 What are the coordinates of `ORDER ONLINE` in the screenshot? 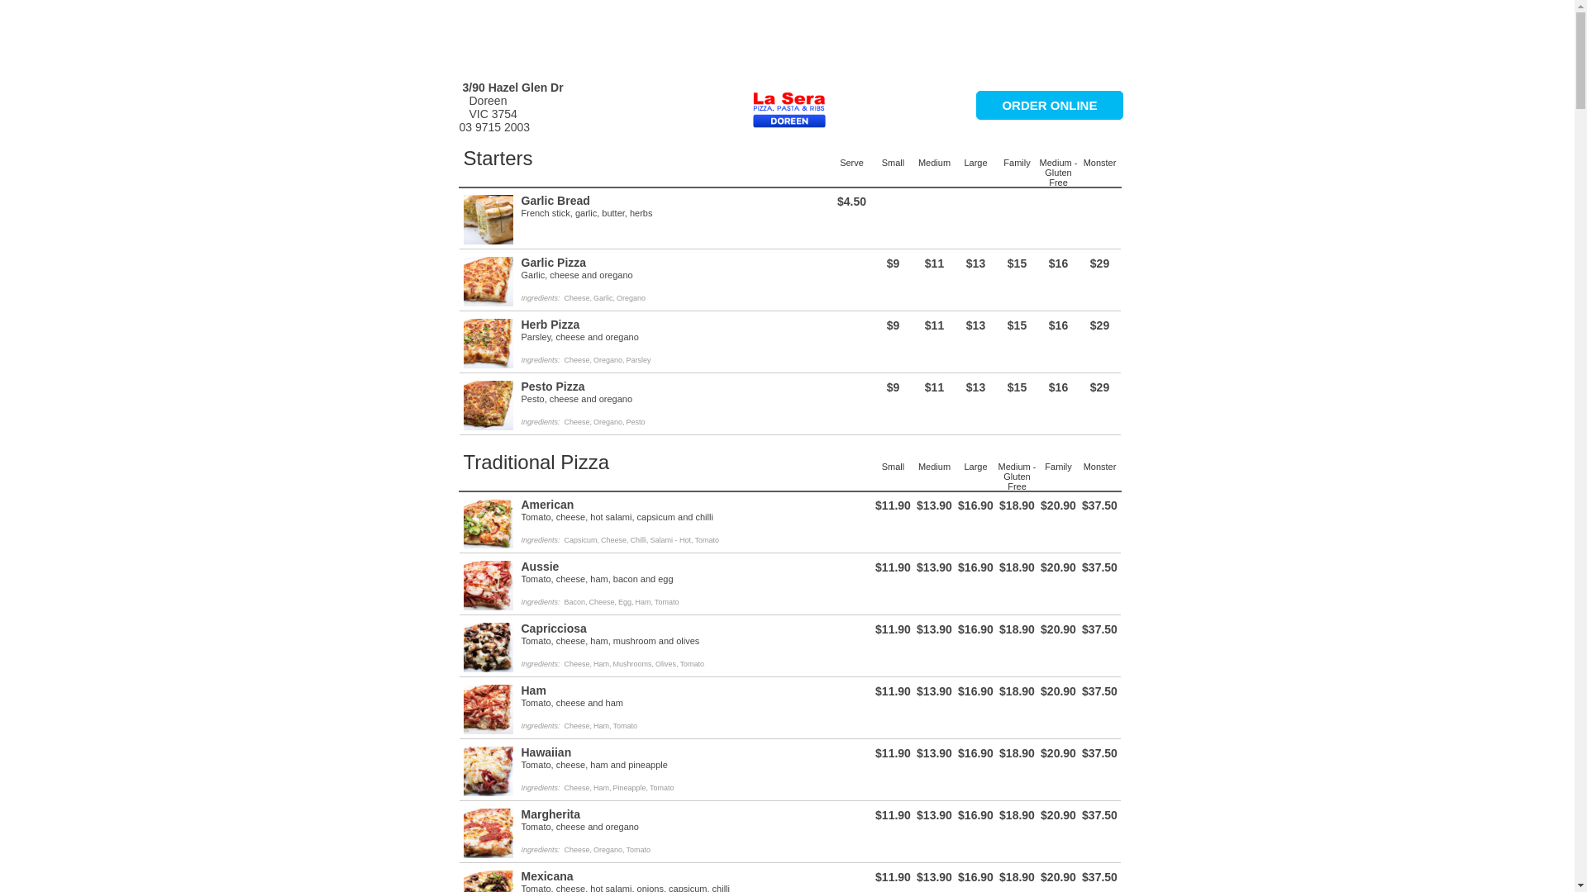 It's located at (1050, 106).